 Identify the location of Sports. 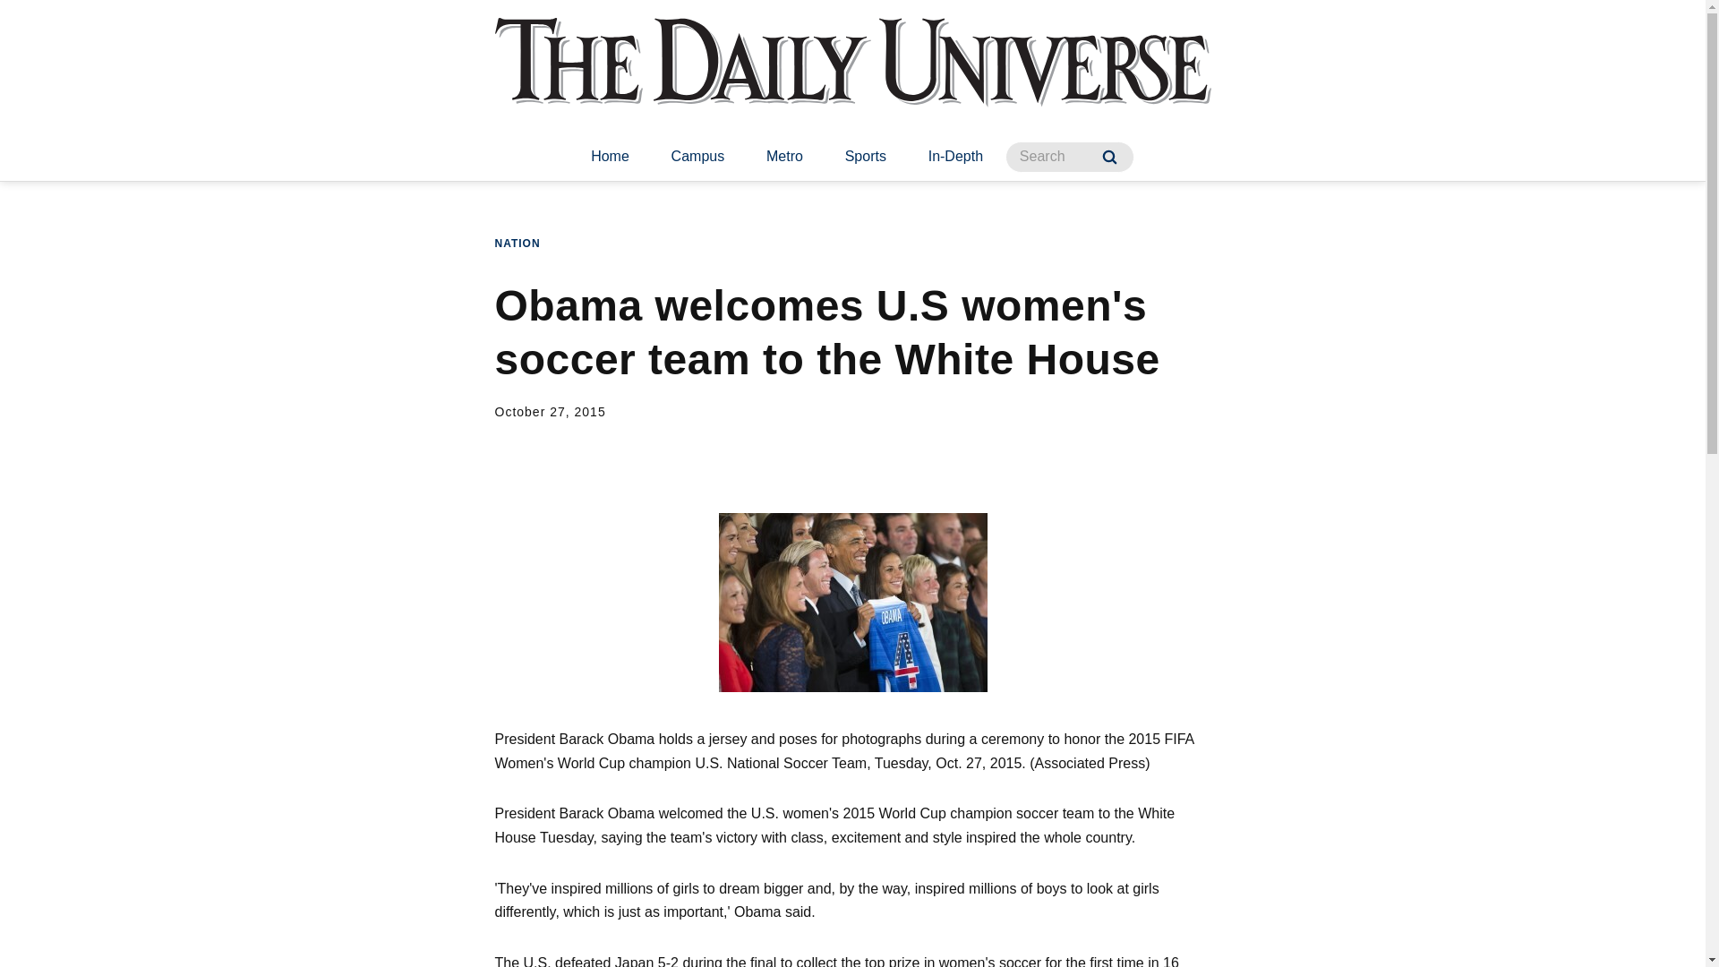
(865, 158).